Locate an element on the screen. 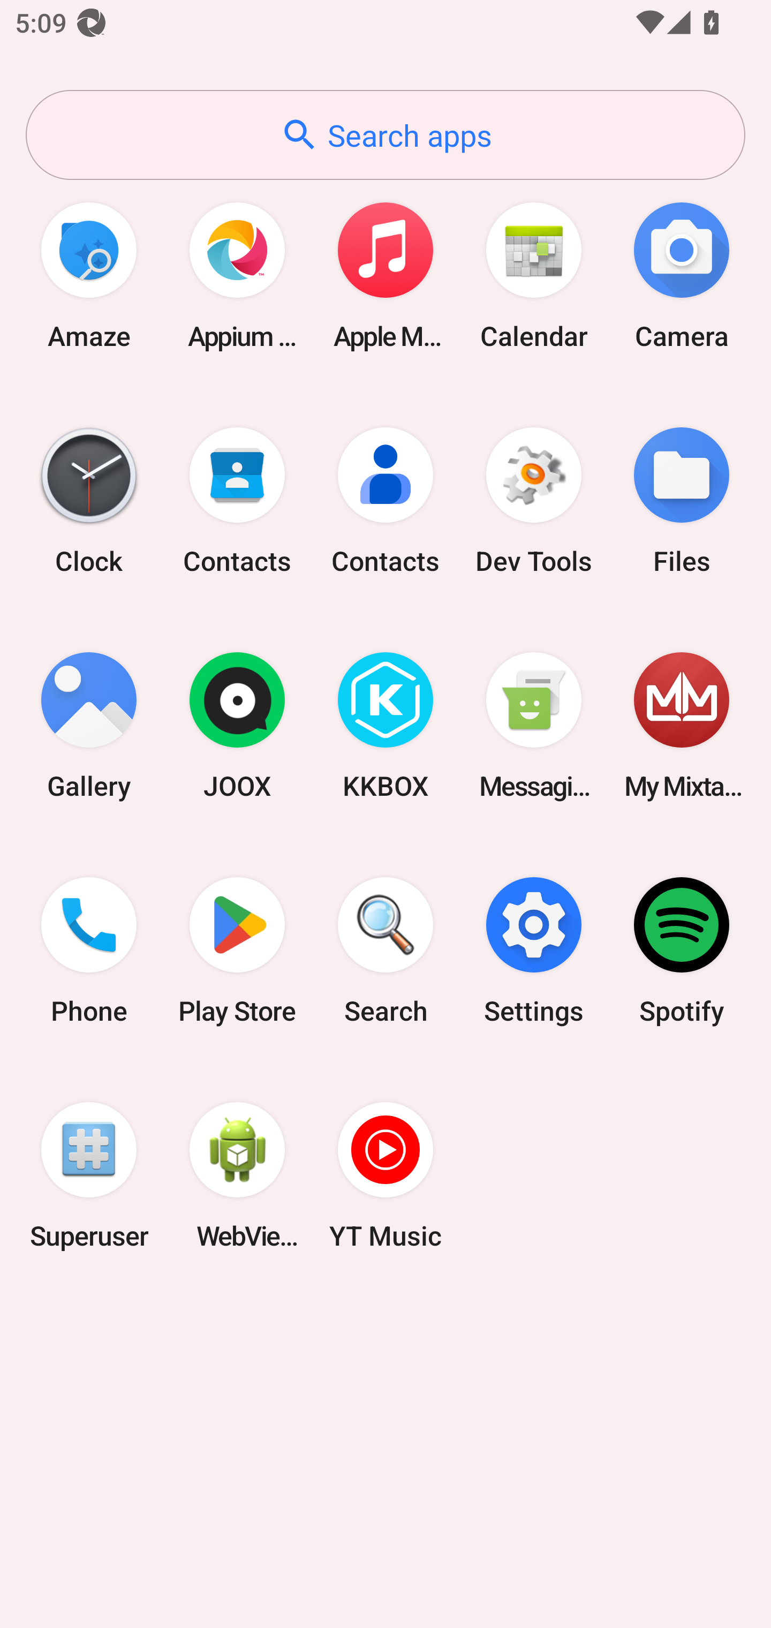 The image size is (771, 1628). Clock is located at coordinates (89, 500).